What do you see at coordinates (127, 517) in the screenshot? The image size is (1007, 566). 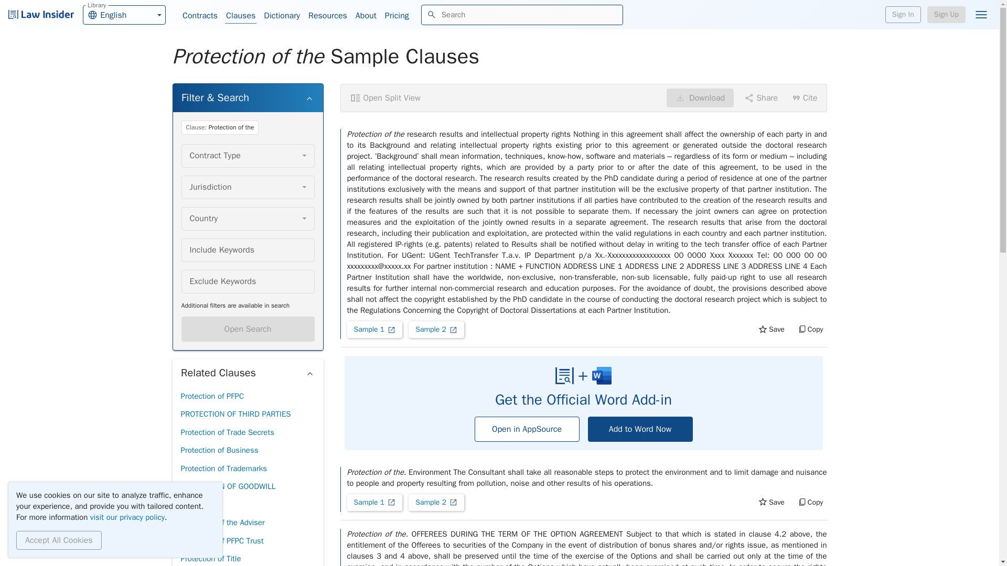 I see `visit our privacy policy` at bounding box center [127, 517].